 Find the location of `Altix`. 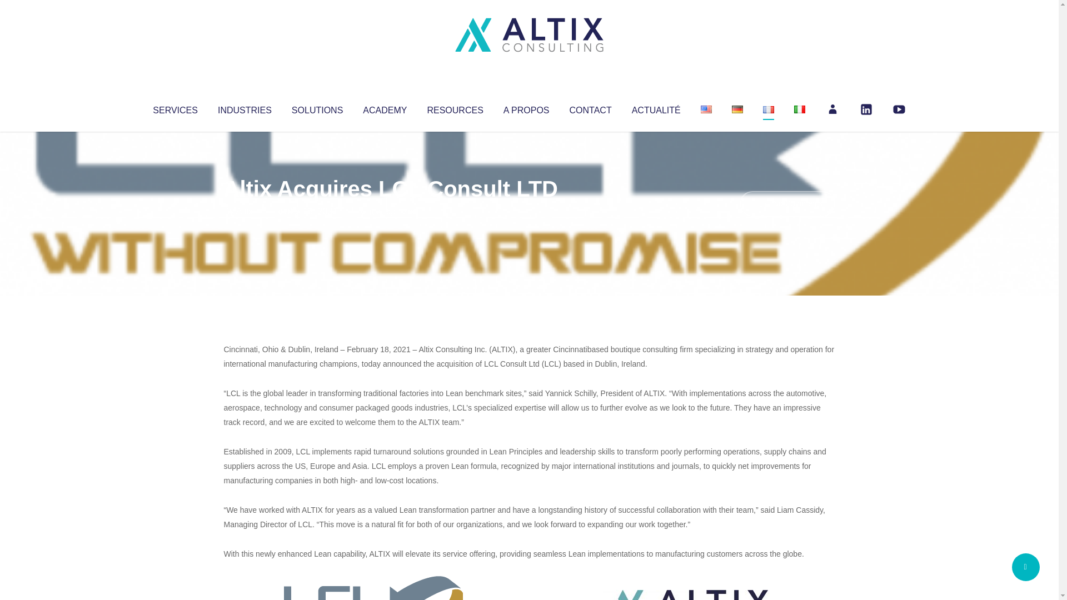

Altix is located at coordinates (245, 211).